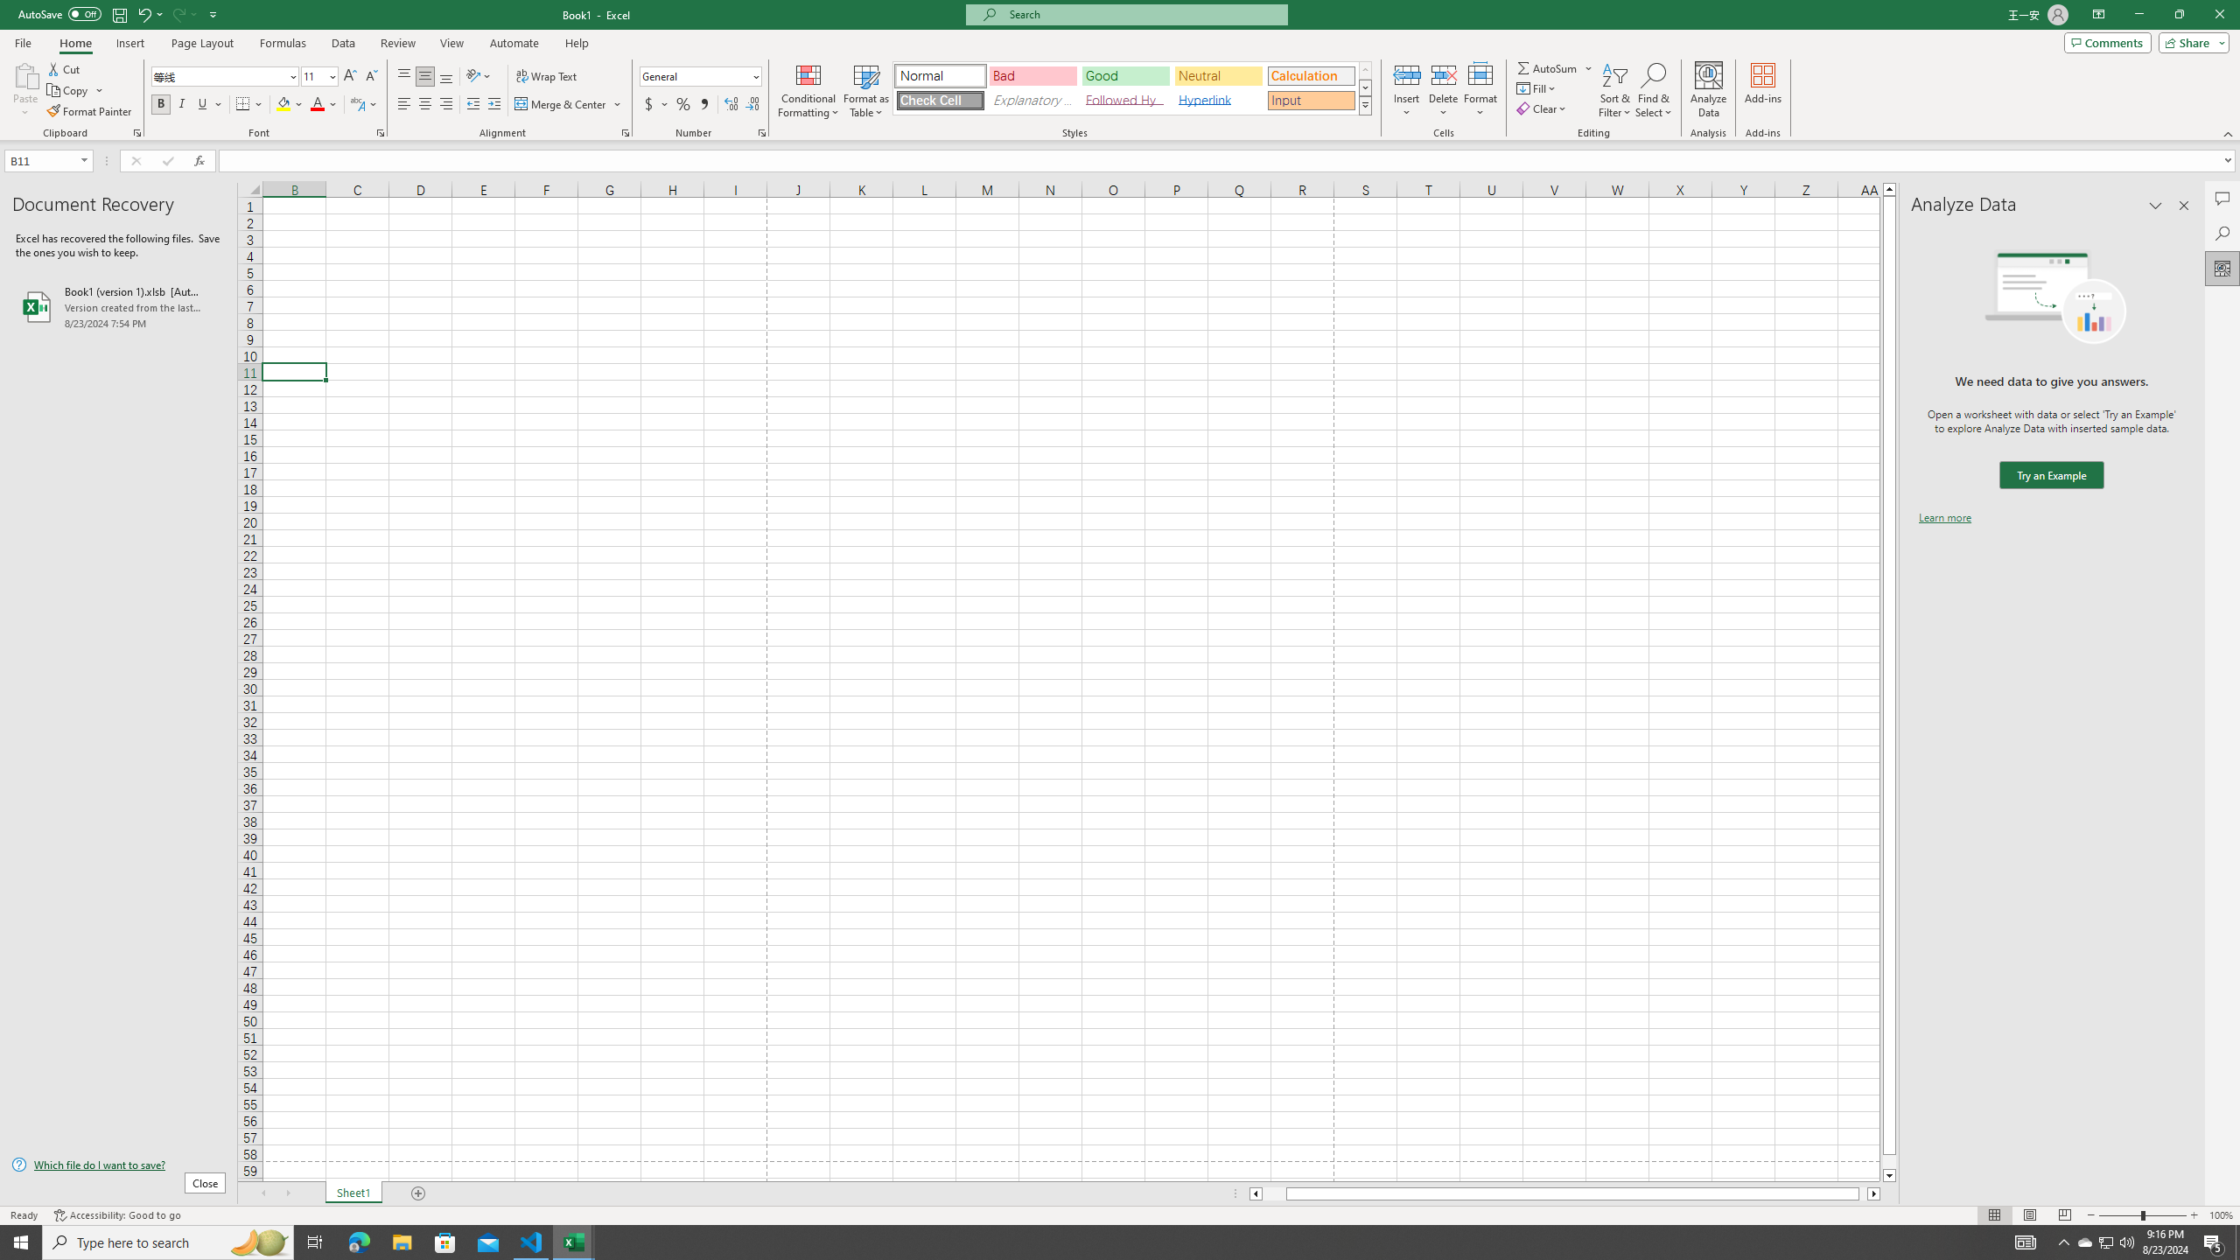 The width and height of the screenshot is (2240, 1260). What do you see at coordinates (446, 105) in the screenshot?
I see `Align Right` at bounding box center [446, 105].